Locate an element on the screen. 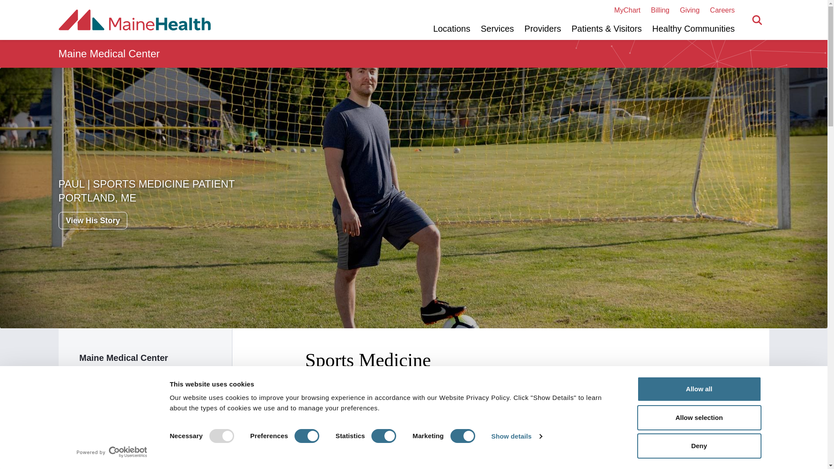  Show details is located at coordinates (516, 436).